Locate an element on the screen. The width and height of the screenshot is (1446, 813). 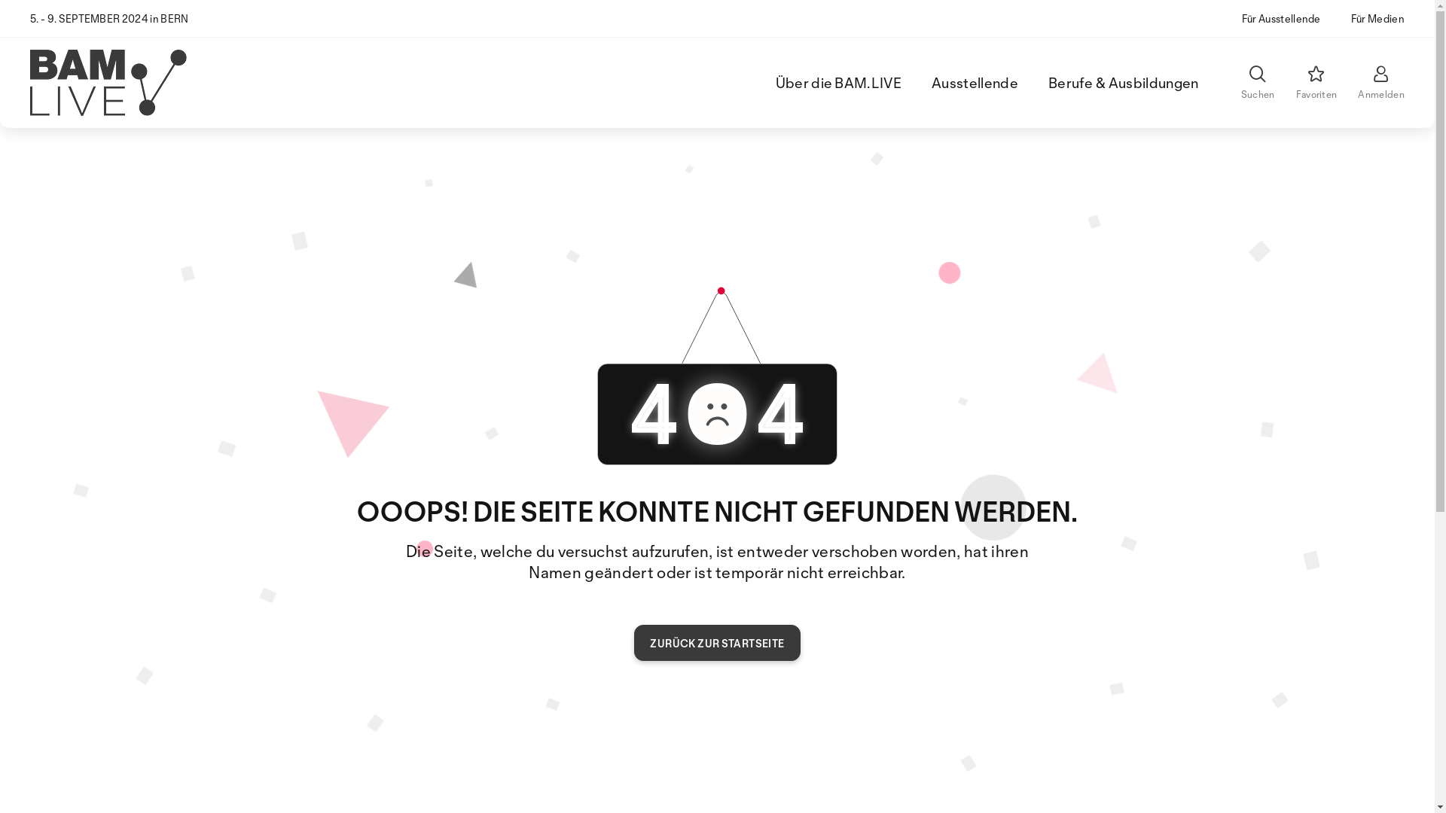
NEWSLETTER BESTELLEN is located at coordinates (556, 676).